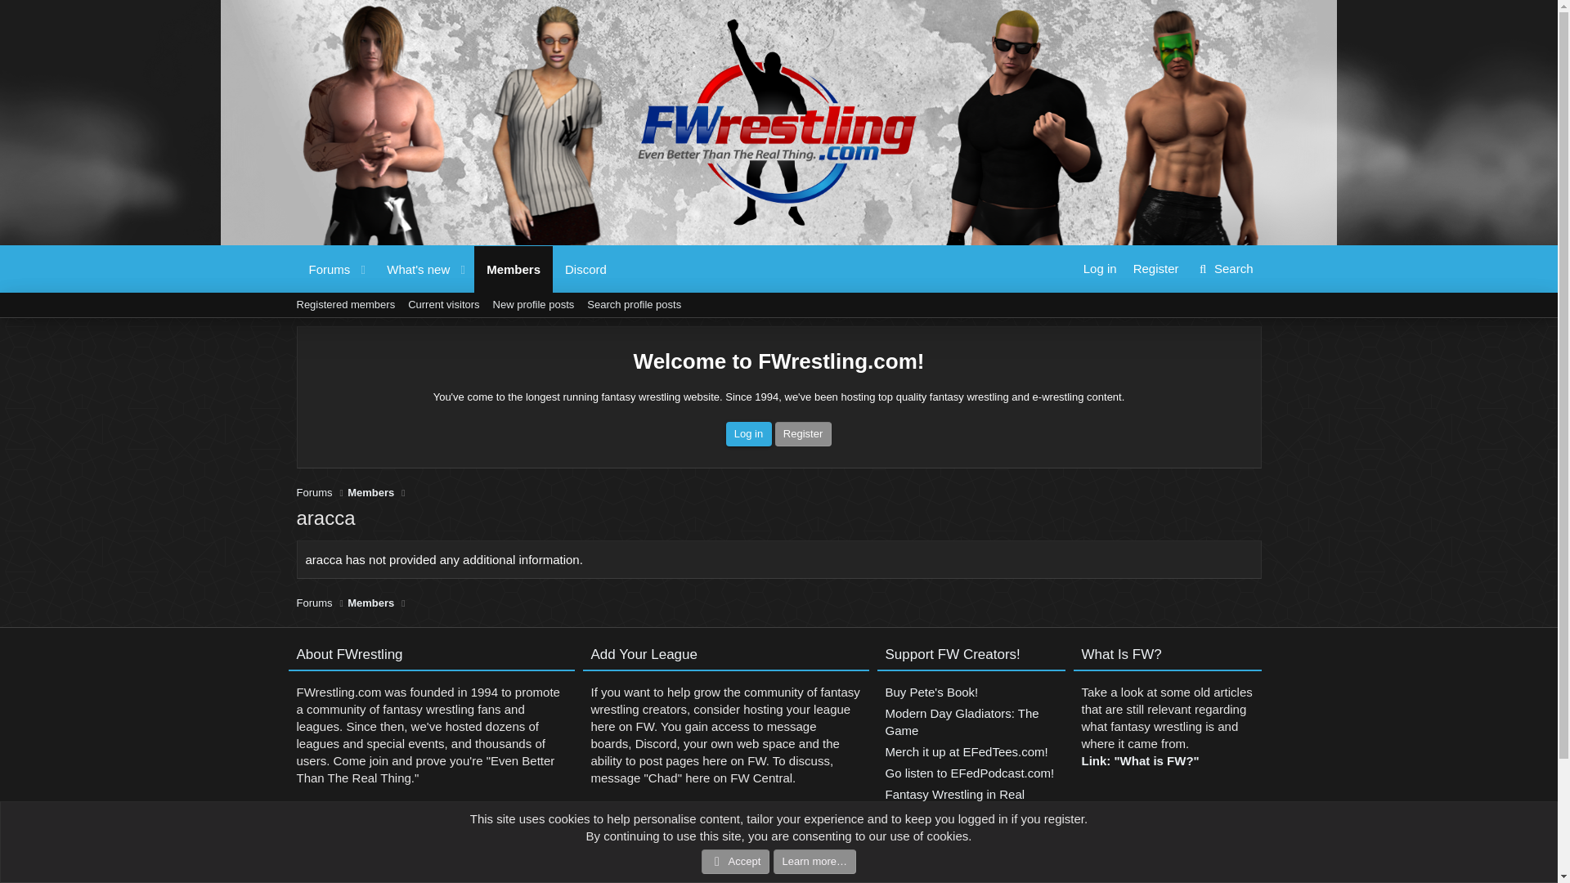  What do you see at coordinates (370, 492) in the screenshot?
I see `Members` at bounding box center [370, 492].